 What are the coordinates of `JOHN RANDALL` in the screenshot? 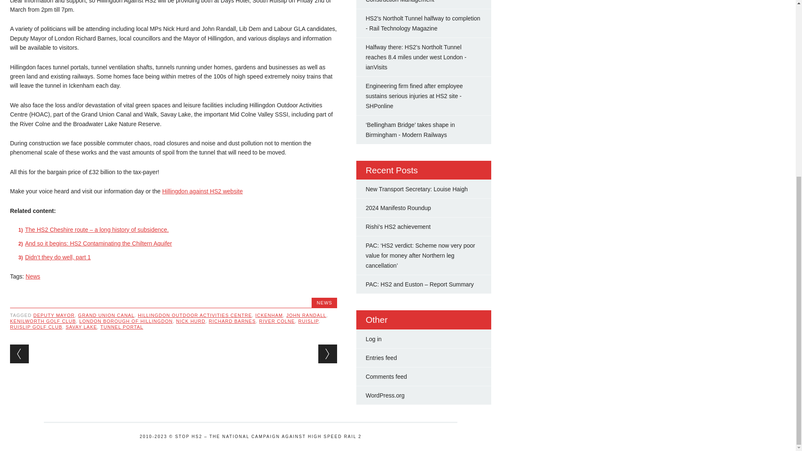 It's located at (306, 315).